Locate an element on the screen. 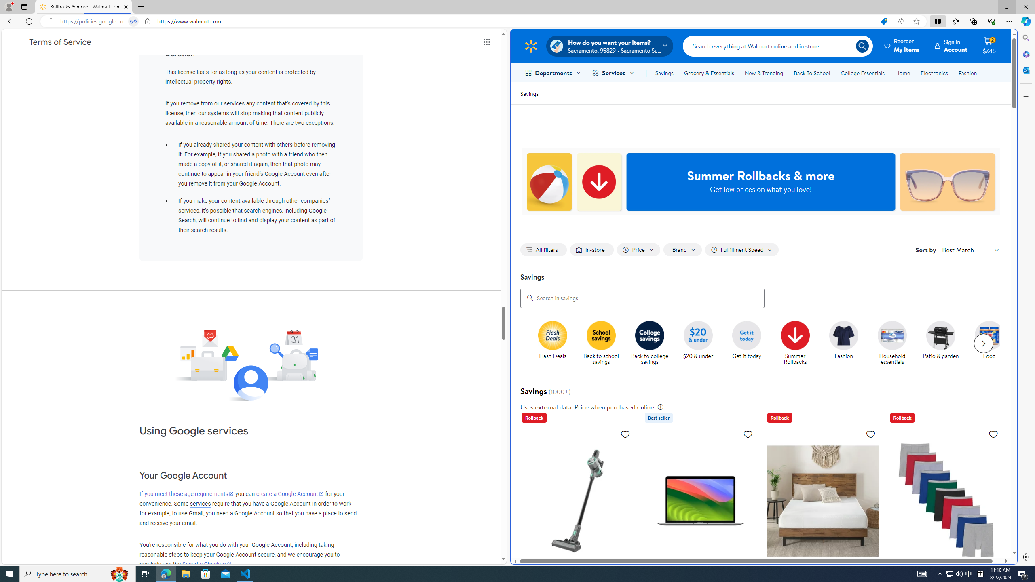 The width and height of the screenshot is (1035, 582). Cart contains 2 items Total Amount $7.45 is located at coordinates (989, 46).